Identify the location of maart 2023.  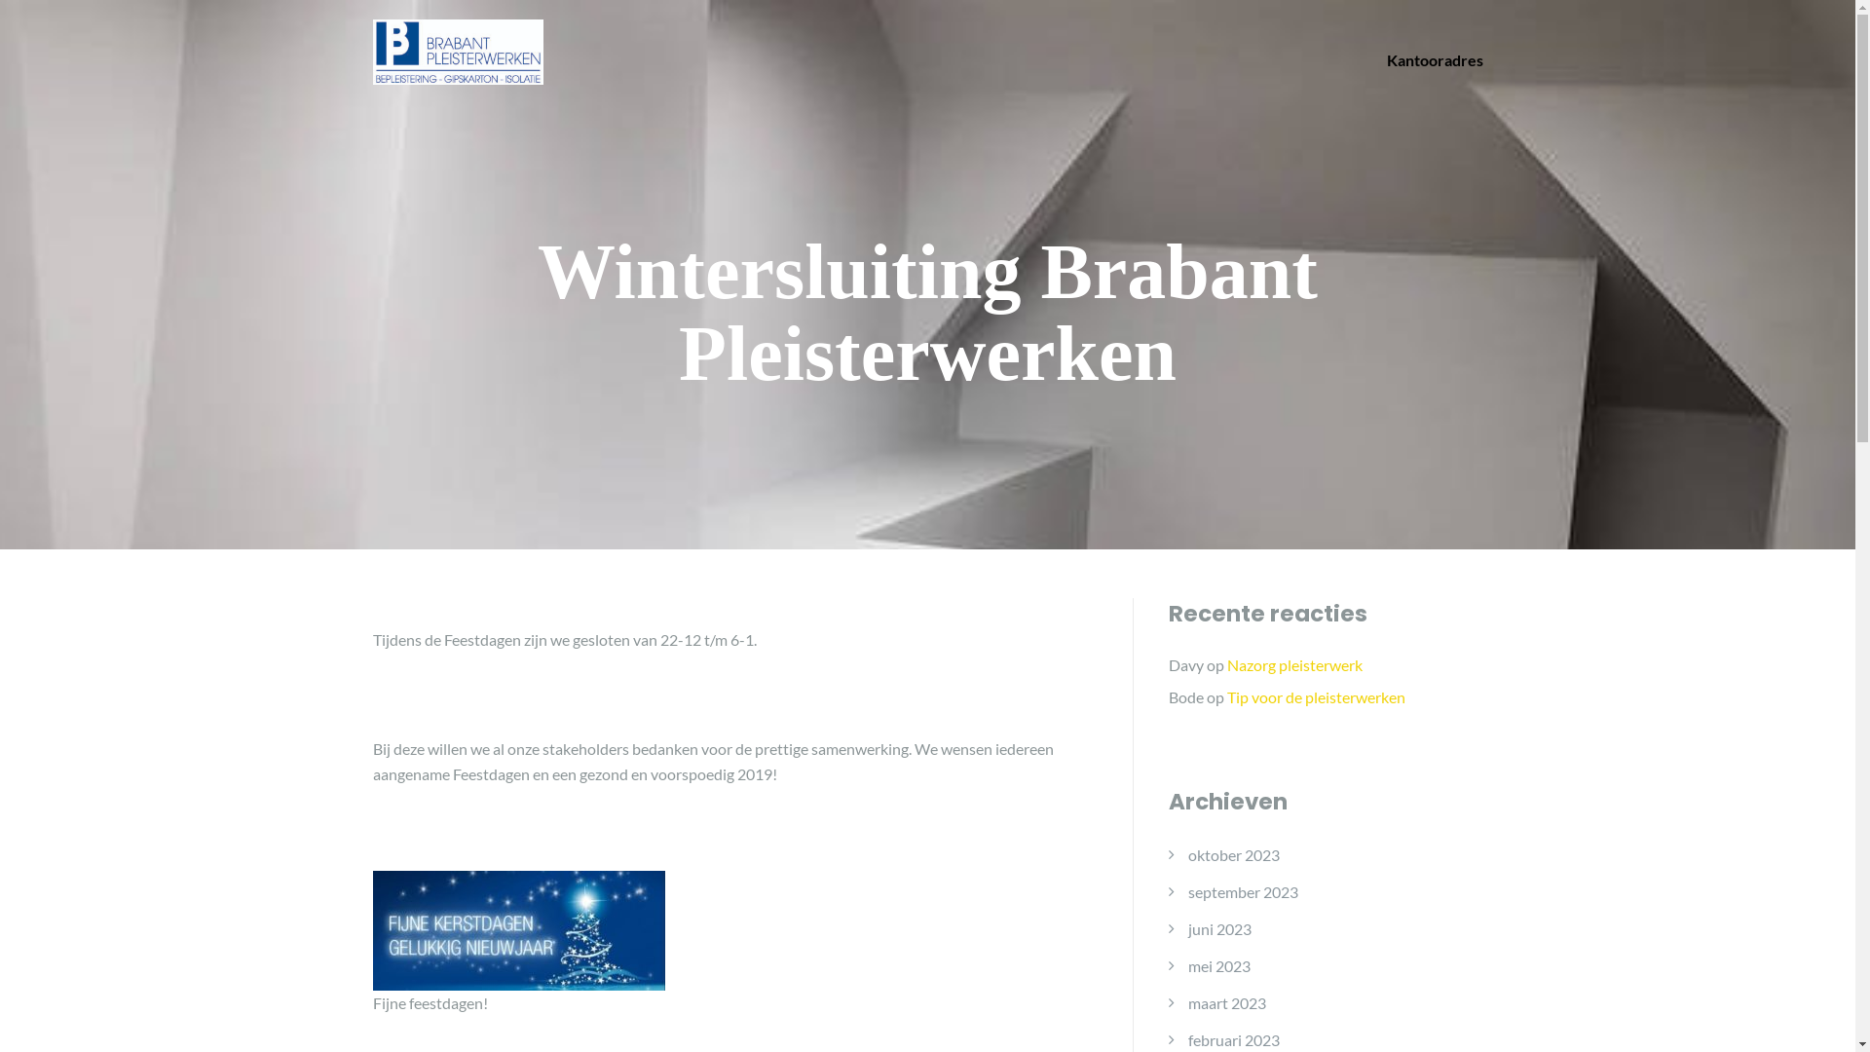
(1227, 1002).